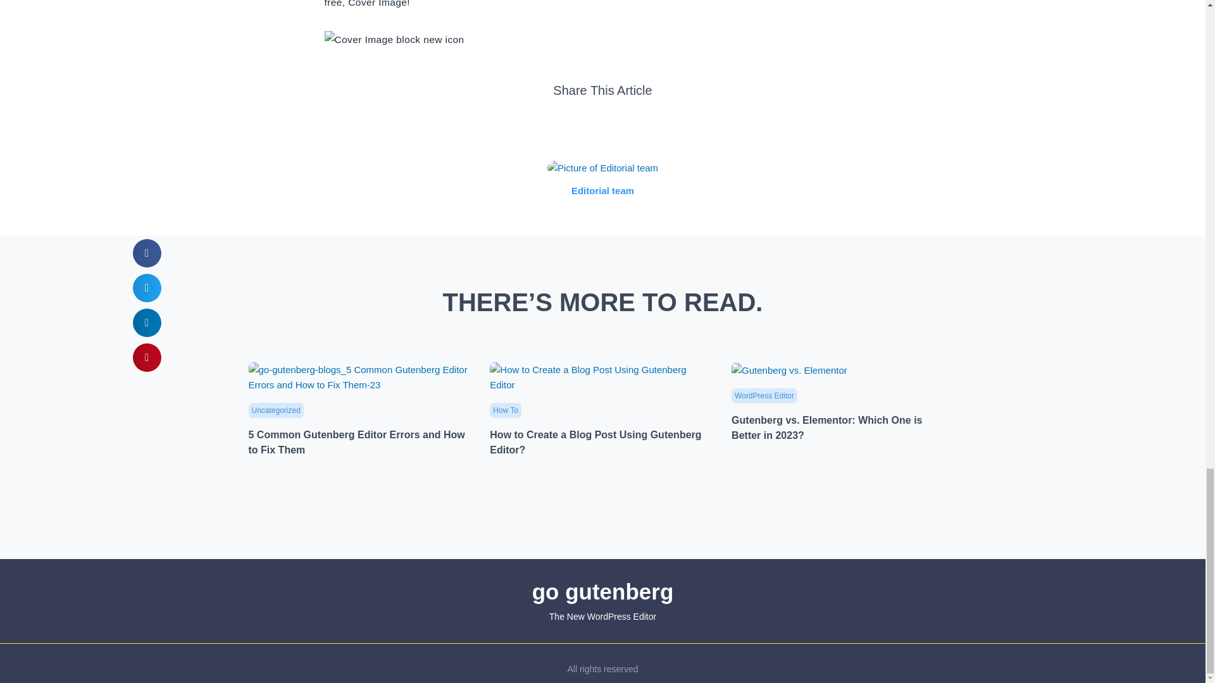 The image size is (1215, 683). Describe the element at coordinates (788, 371) in the screenshot. I see `Gutenberg vs. Elementor` at that location.